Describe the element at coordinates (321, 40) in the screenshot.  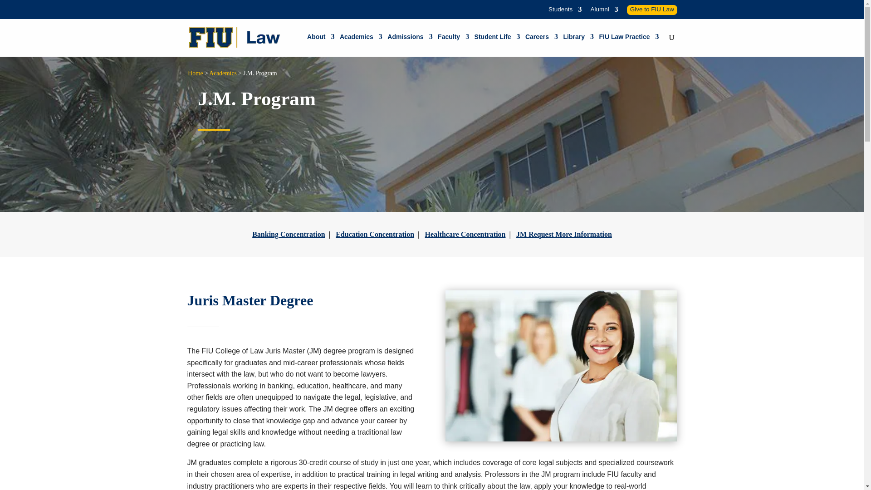
I see `About` at that location.